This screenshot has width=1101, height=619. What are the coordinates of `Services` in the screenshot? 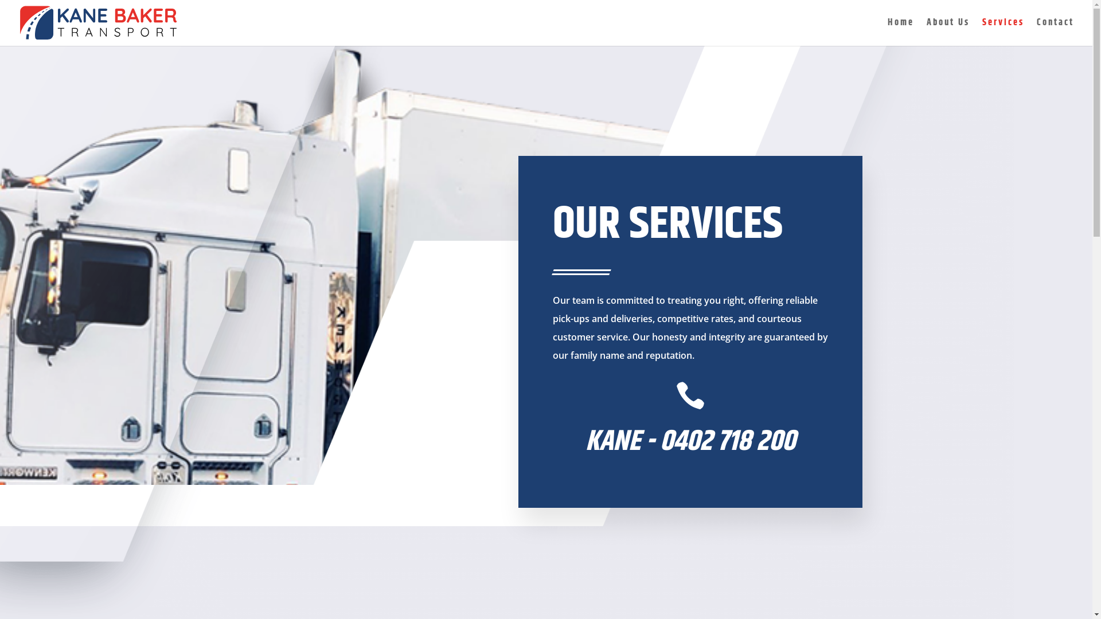 It's located at (1004, 32).